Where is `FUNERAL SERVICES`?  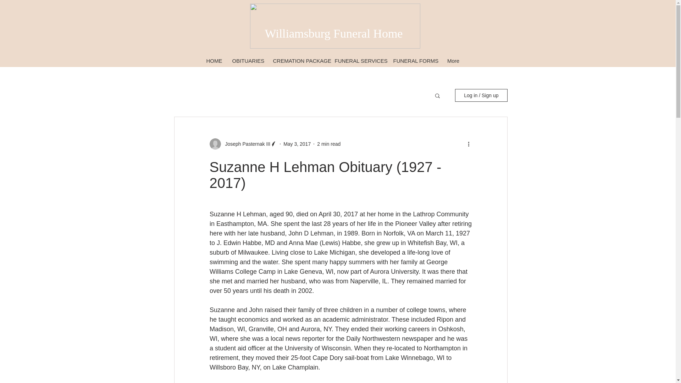 FUNERAL SERVICES is located at coordinates (359, 60).